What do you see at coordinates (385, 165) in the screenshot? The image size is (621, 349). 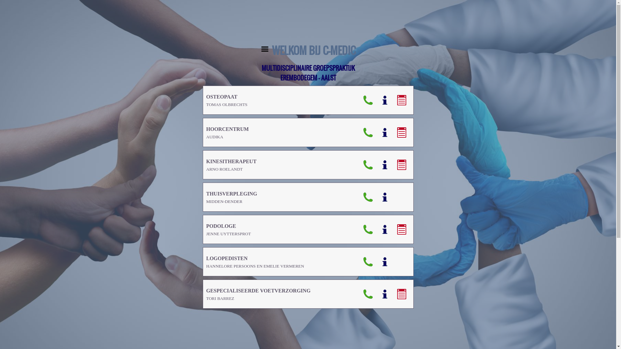 I see `Info` at bounding box center [385, 165].